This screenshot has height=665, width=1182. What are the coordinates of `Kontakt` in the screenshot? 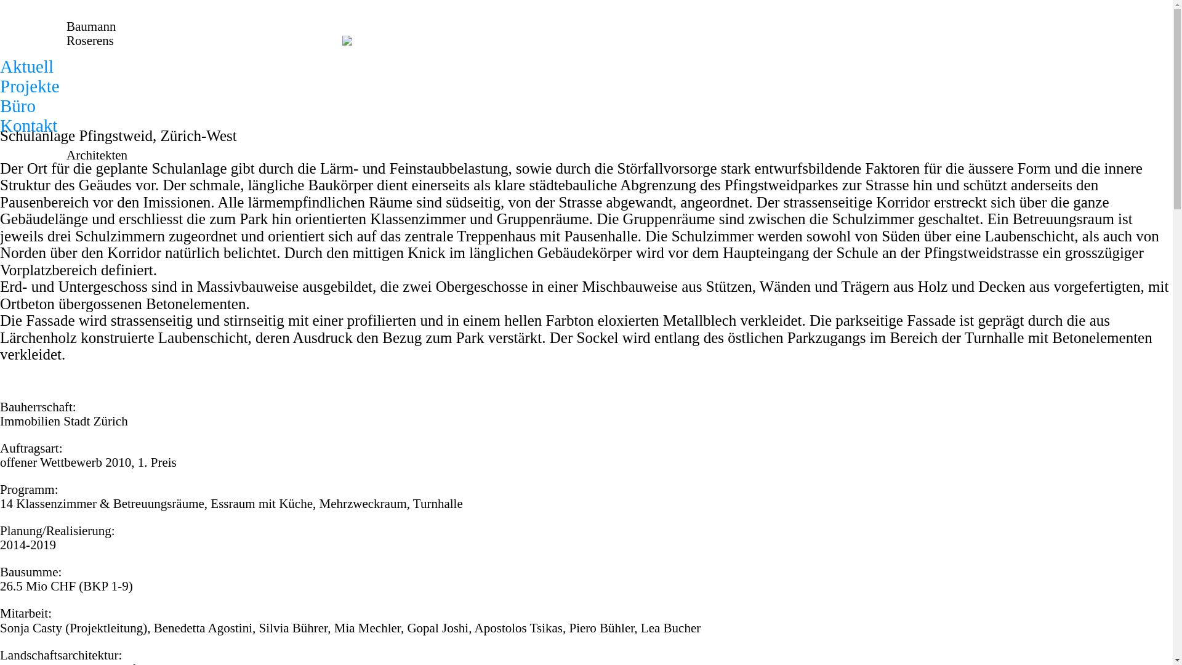 It's located at (28, 126).